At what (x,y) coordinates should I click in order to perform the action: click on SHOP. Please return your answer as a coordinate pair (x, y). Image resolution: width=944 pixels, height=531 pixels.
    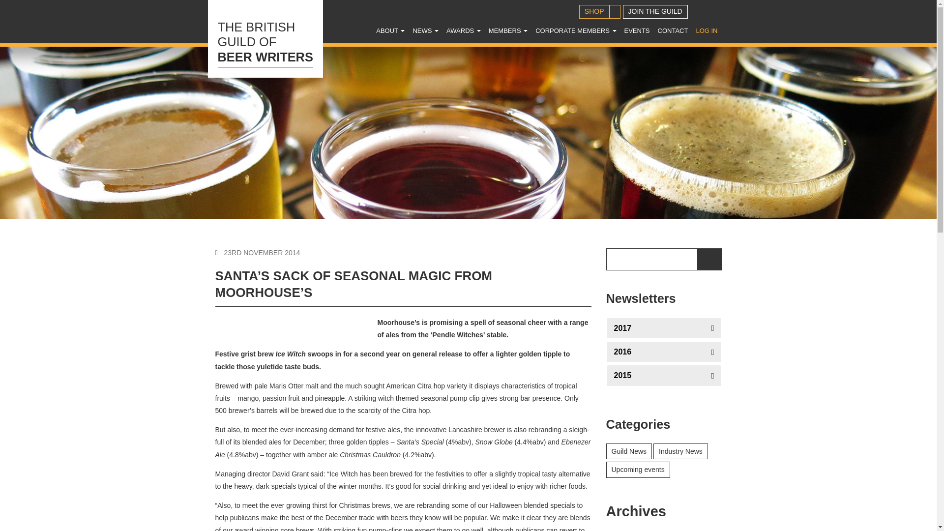
    Looking at the image, I should click on (594, 11).